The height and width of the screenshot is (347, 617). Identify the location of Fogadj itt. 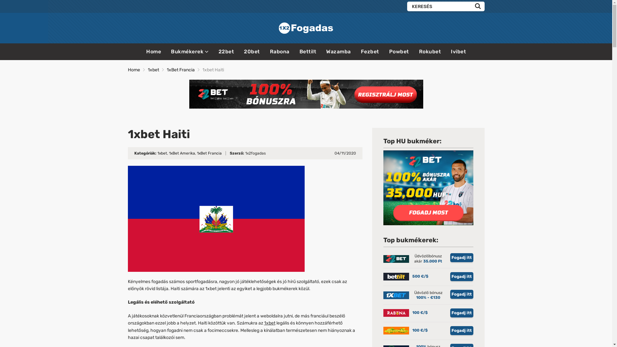
(461, 313).